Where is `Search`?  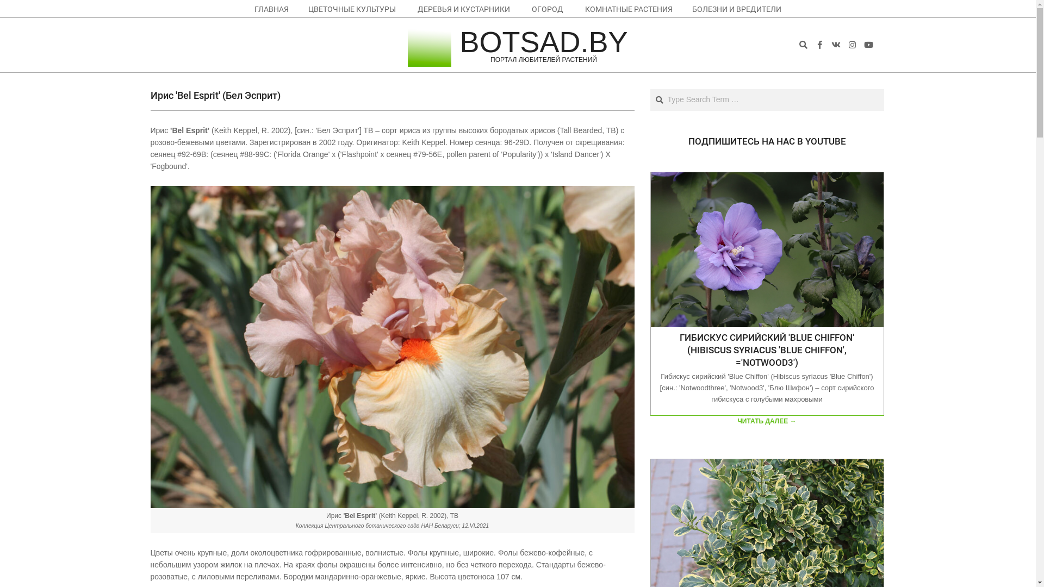 Search is located at coordinates (16, 6).